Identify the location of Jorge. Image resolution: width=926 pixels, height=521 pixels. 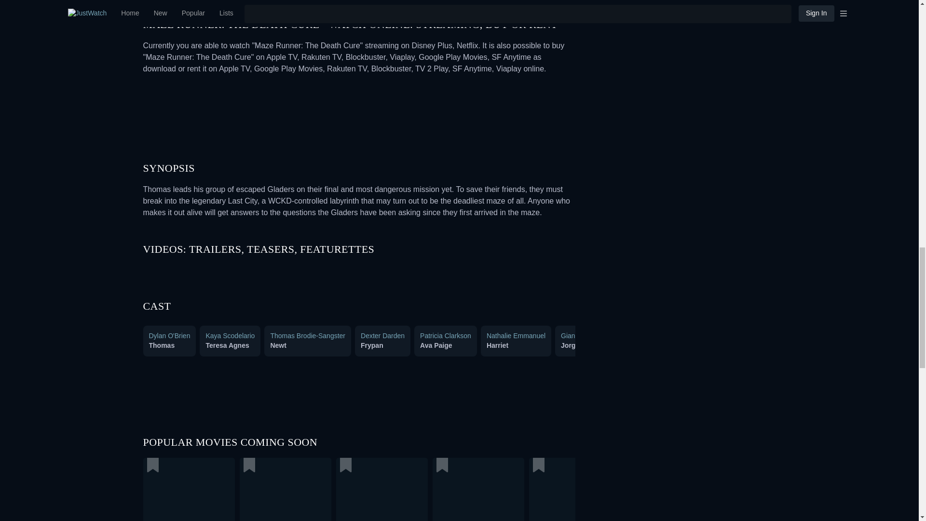
(570, 345).